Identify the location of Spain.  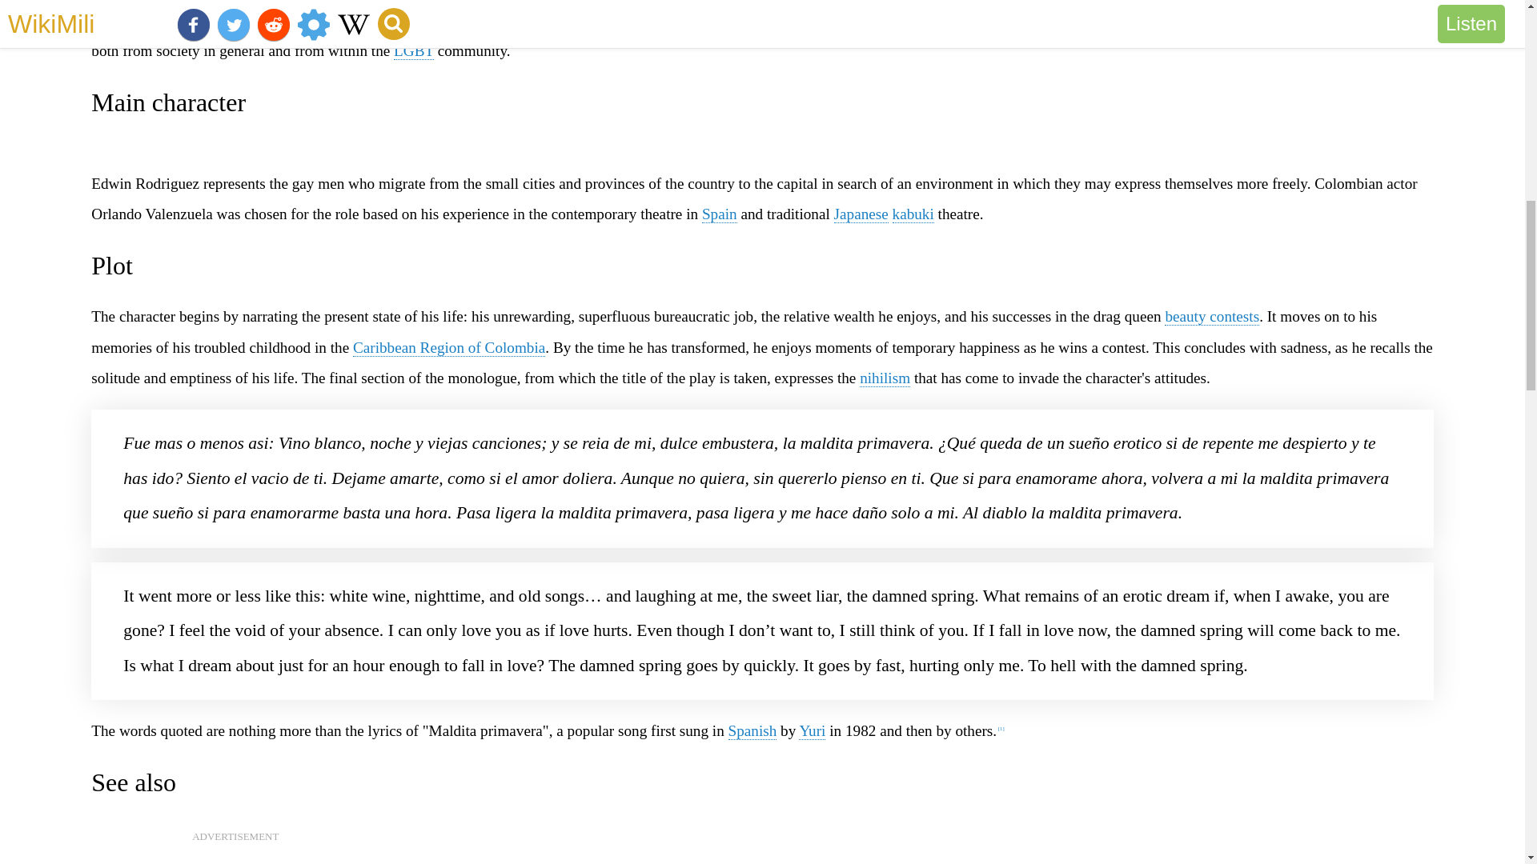
(720, 214).